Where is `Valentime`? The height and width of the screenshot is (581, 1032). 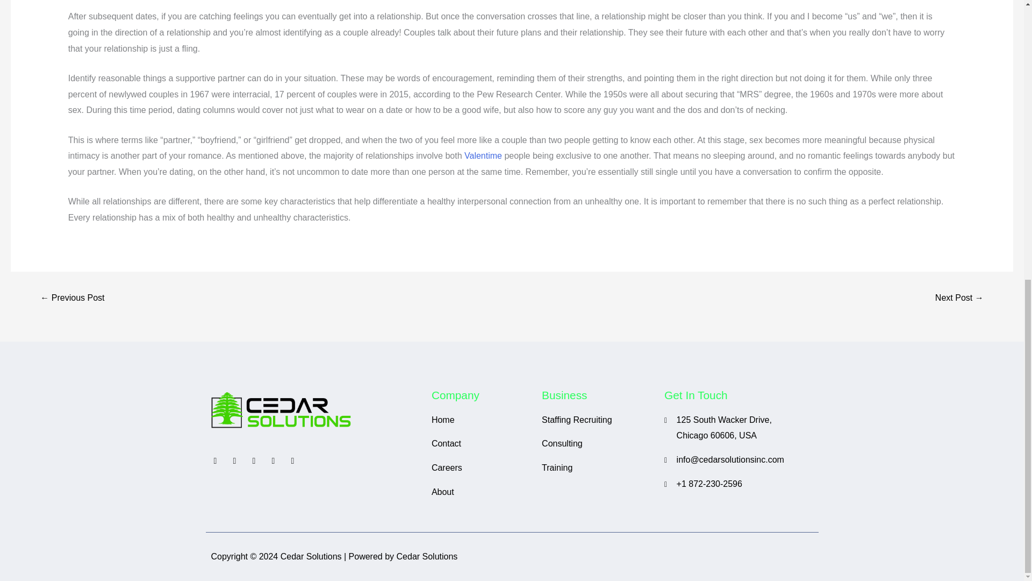
Valentime is located at coordinates (483, 155).